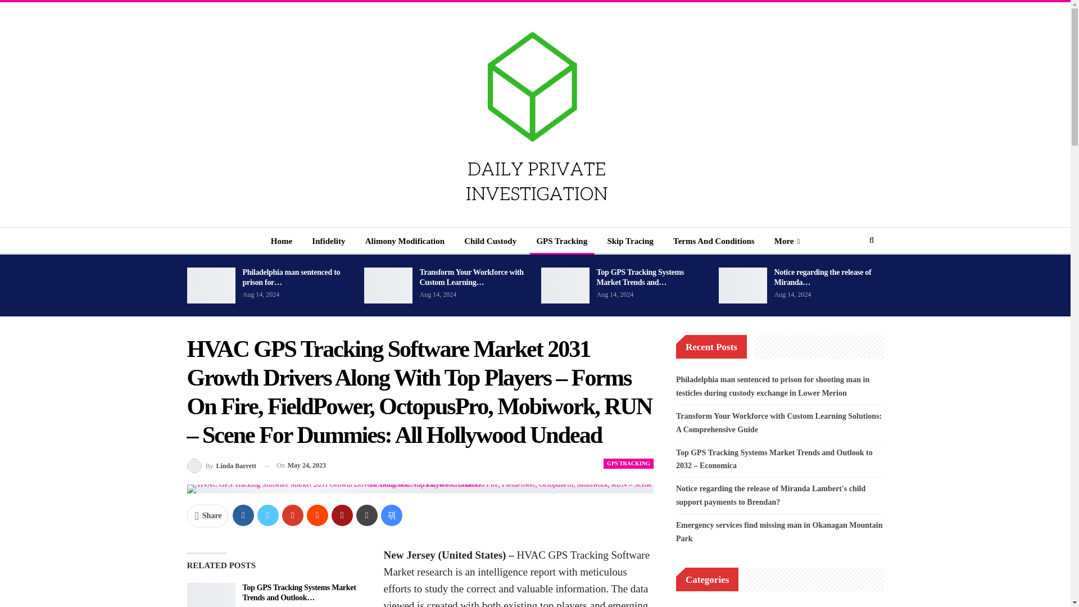  What do you see at coordinates (328, 241) in the screenshot?
I see `Infidelity` at bounding box center [328, 241].